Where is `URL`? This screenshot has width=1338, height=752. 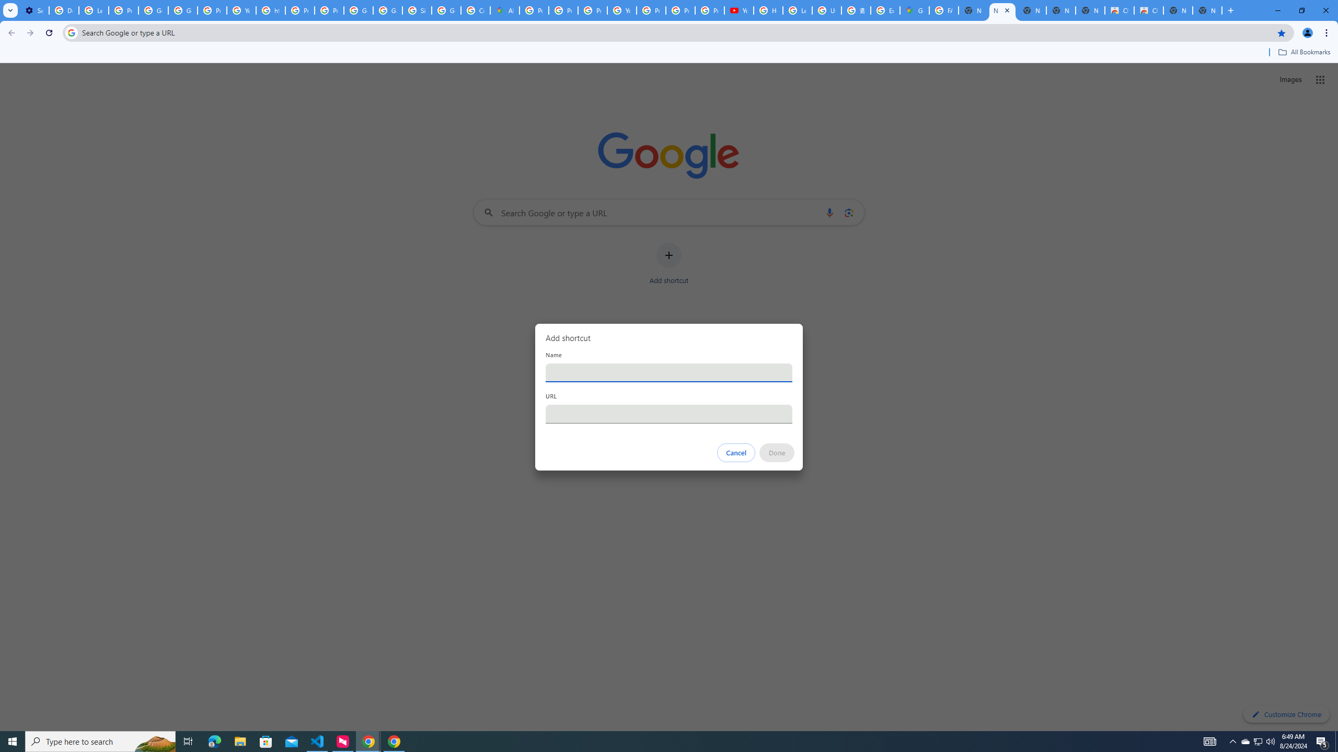 URL is located at coordinates (669, 414).